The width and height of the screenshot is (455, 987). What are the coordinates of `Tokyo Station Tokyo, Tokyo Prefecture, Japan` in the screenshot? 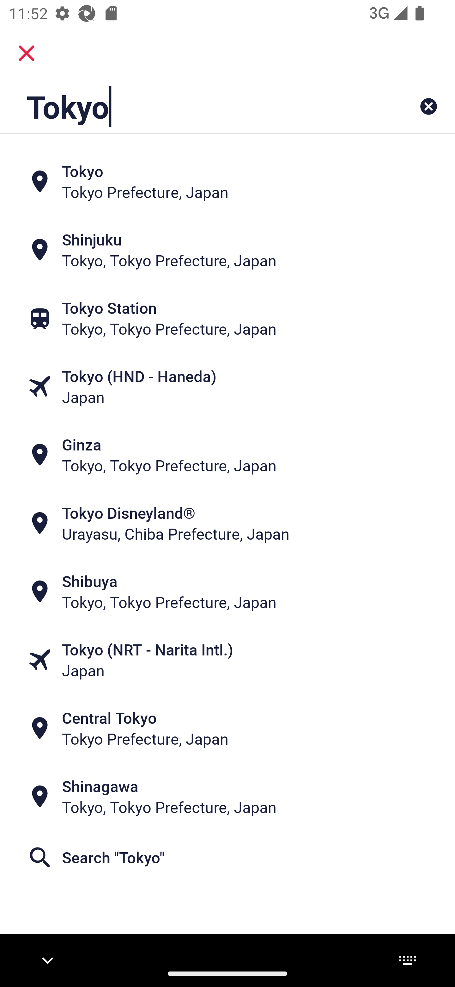 It's located at (227, 318).